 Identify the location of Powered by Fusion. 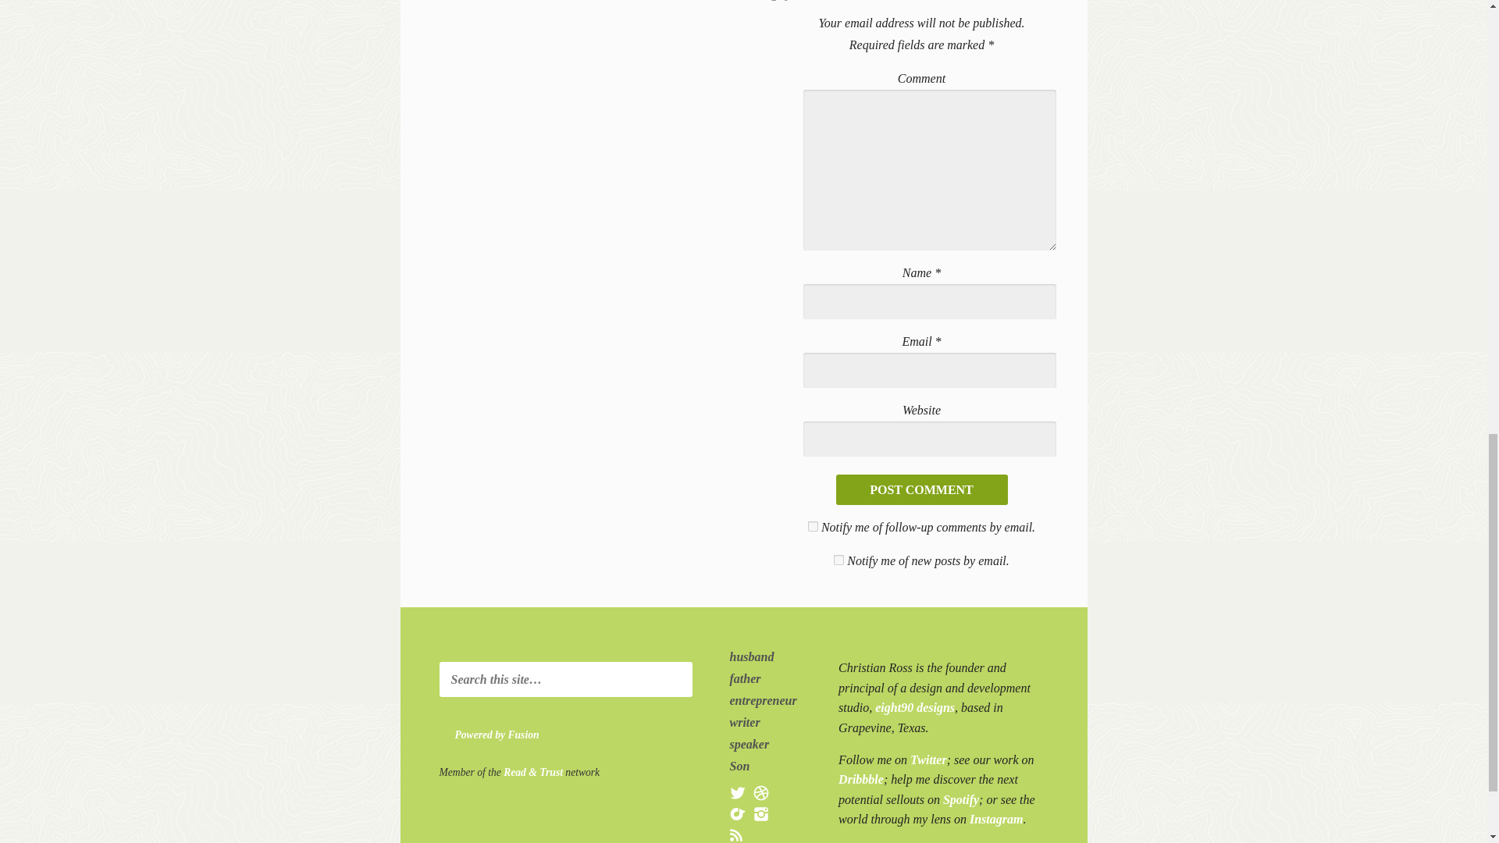
(520, 735).